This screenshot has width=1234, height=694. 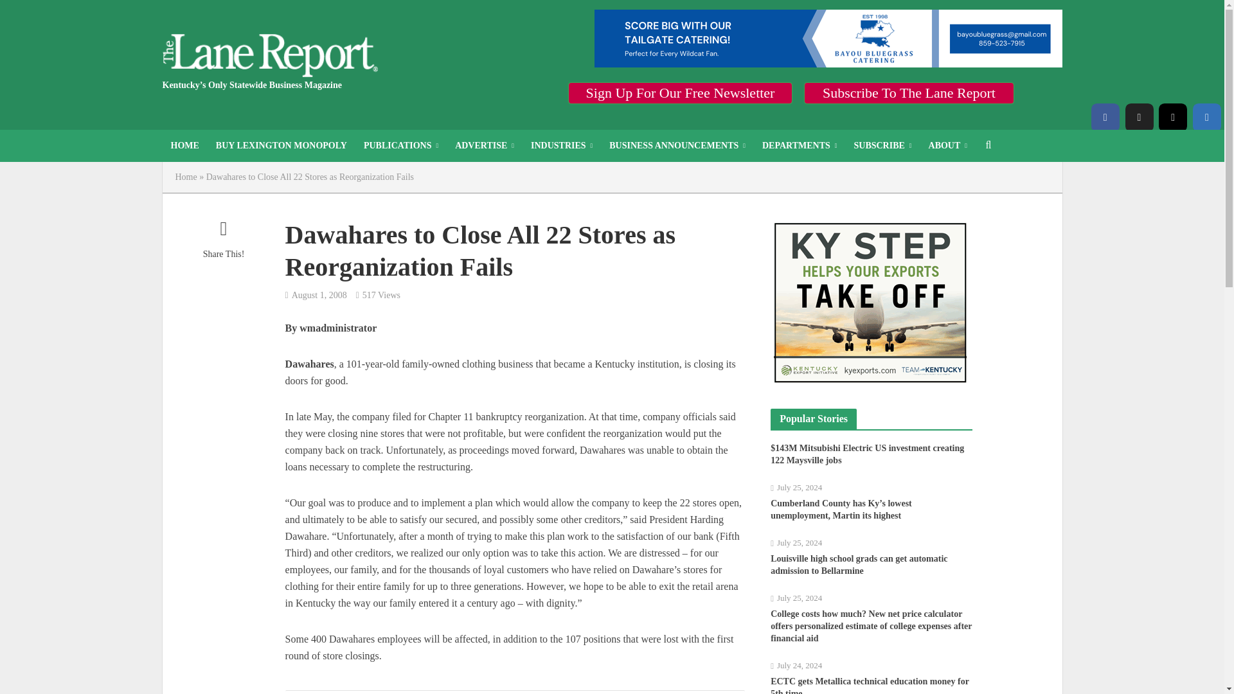 What do you see at coordinates (909, 93) in the screenshot?
I see `Subscribe To The Lane Report` at bounding box center [909, 93].